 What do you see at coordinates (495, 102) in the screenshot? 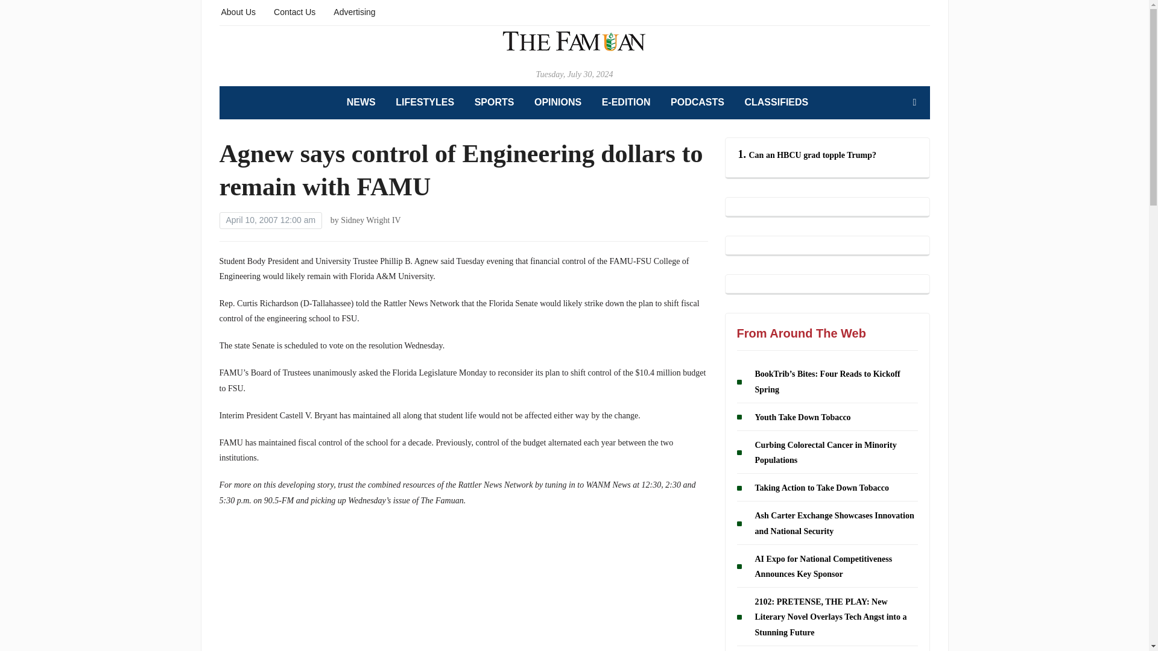
I see `SPORTS` at bounding box center [495, 102].